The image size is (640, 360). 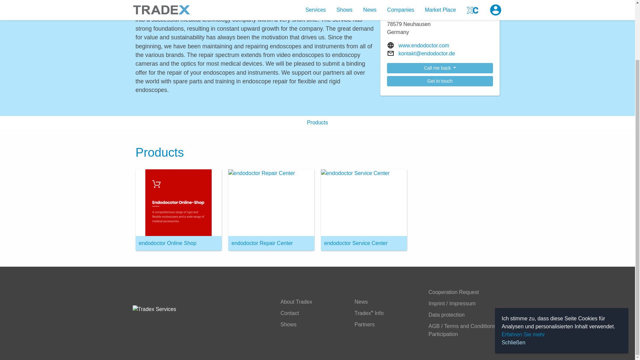 What do you see at coordinates (424, 46) in the screenshot?
I see `www.endodoctor.com` at bounding box center [424, 46].